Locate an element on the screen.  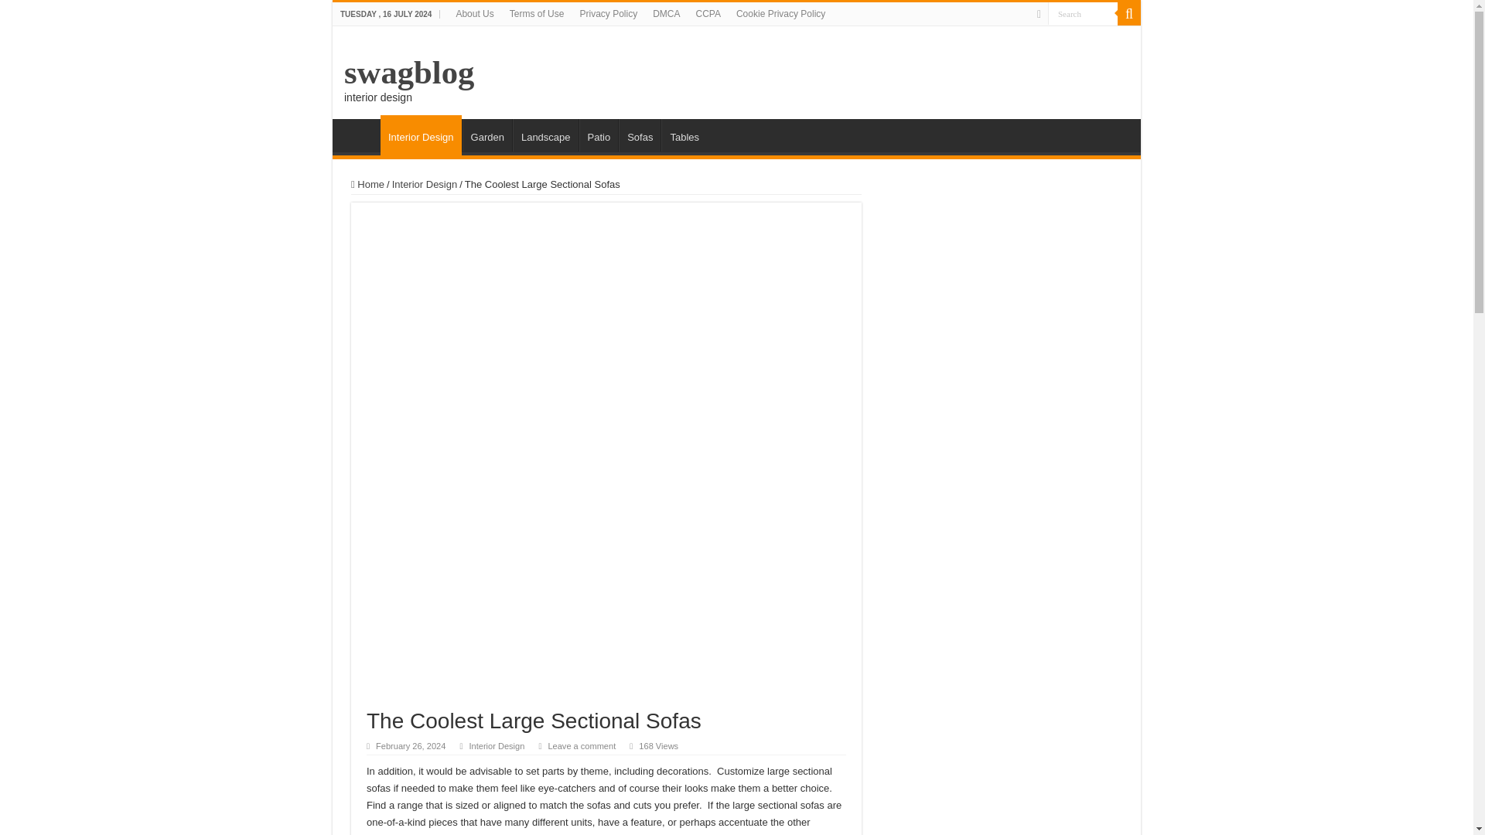
DMCA is located at coordinates (665, 14).